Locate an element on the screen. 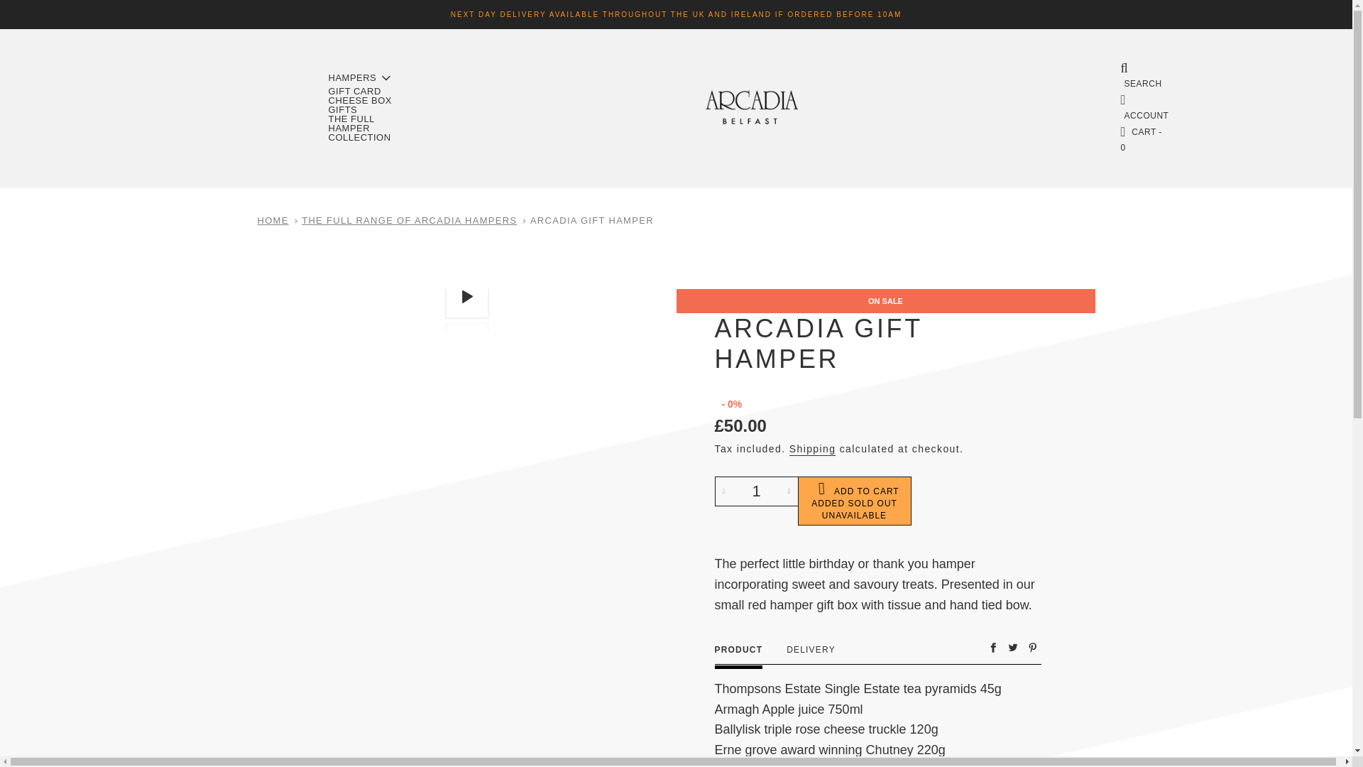 The width and height of the screenshot is (1363, 767). GIFT CARD is located at coordinates (359, 91).